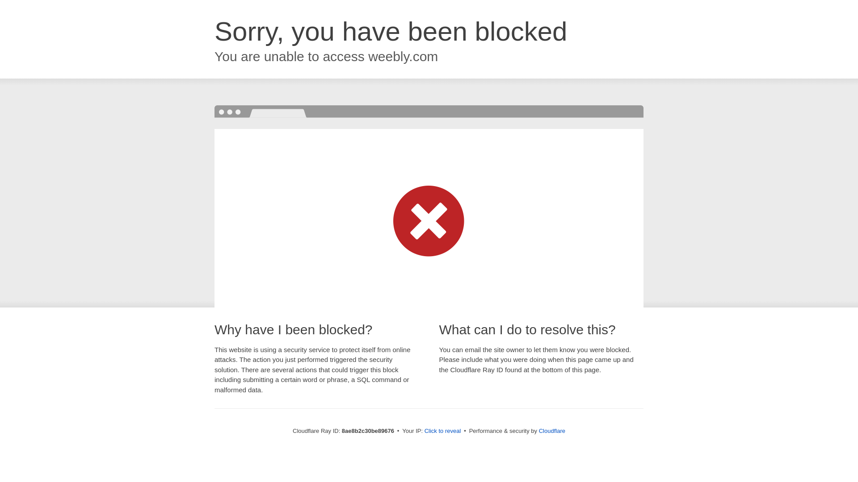 The image size is (858, 482). I want to click on Cloudflare, so click(552, 431).